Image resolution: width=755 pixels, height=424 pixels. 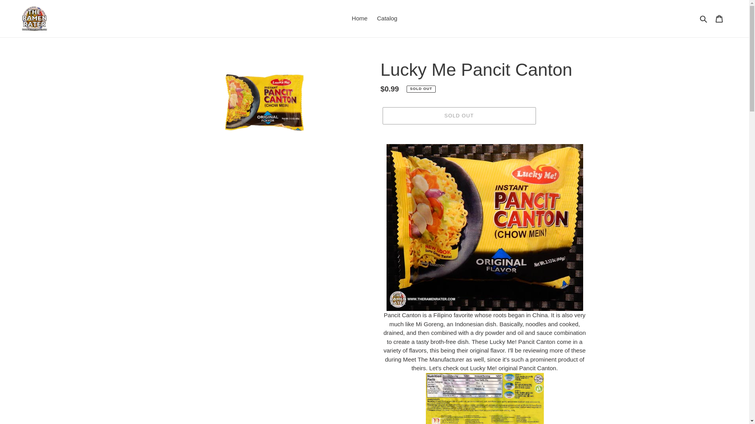 What do you see at coordinates (704, 18) in the screenshot?
I see `Search` at bounding box center [704, 18].